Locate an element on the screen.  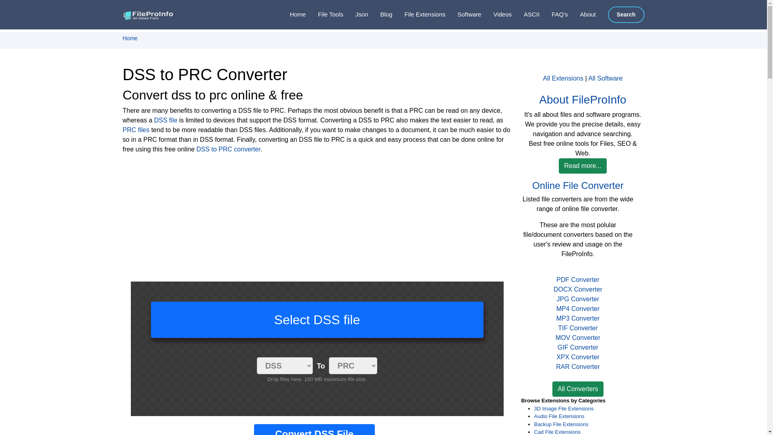
About FileProInfo is located at coordinates (582, 14).